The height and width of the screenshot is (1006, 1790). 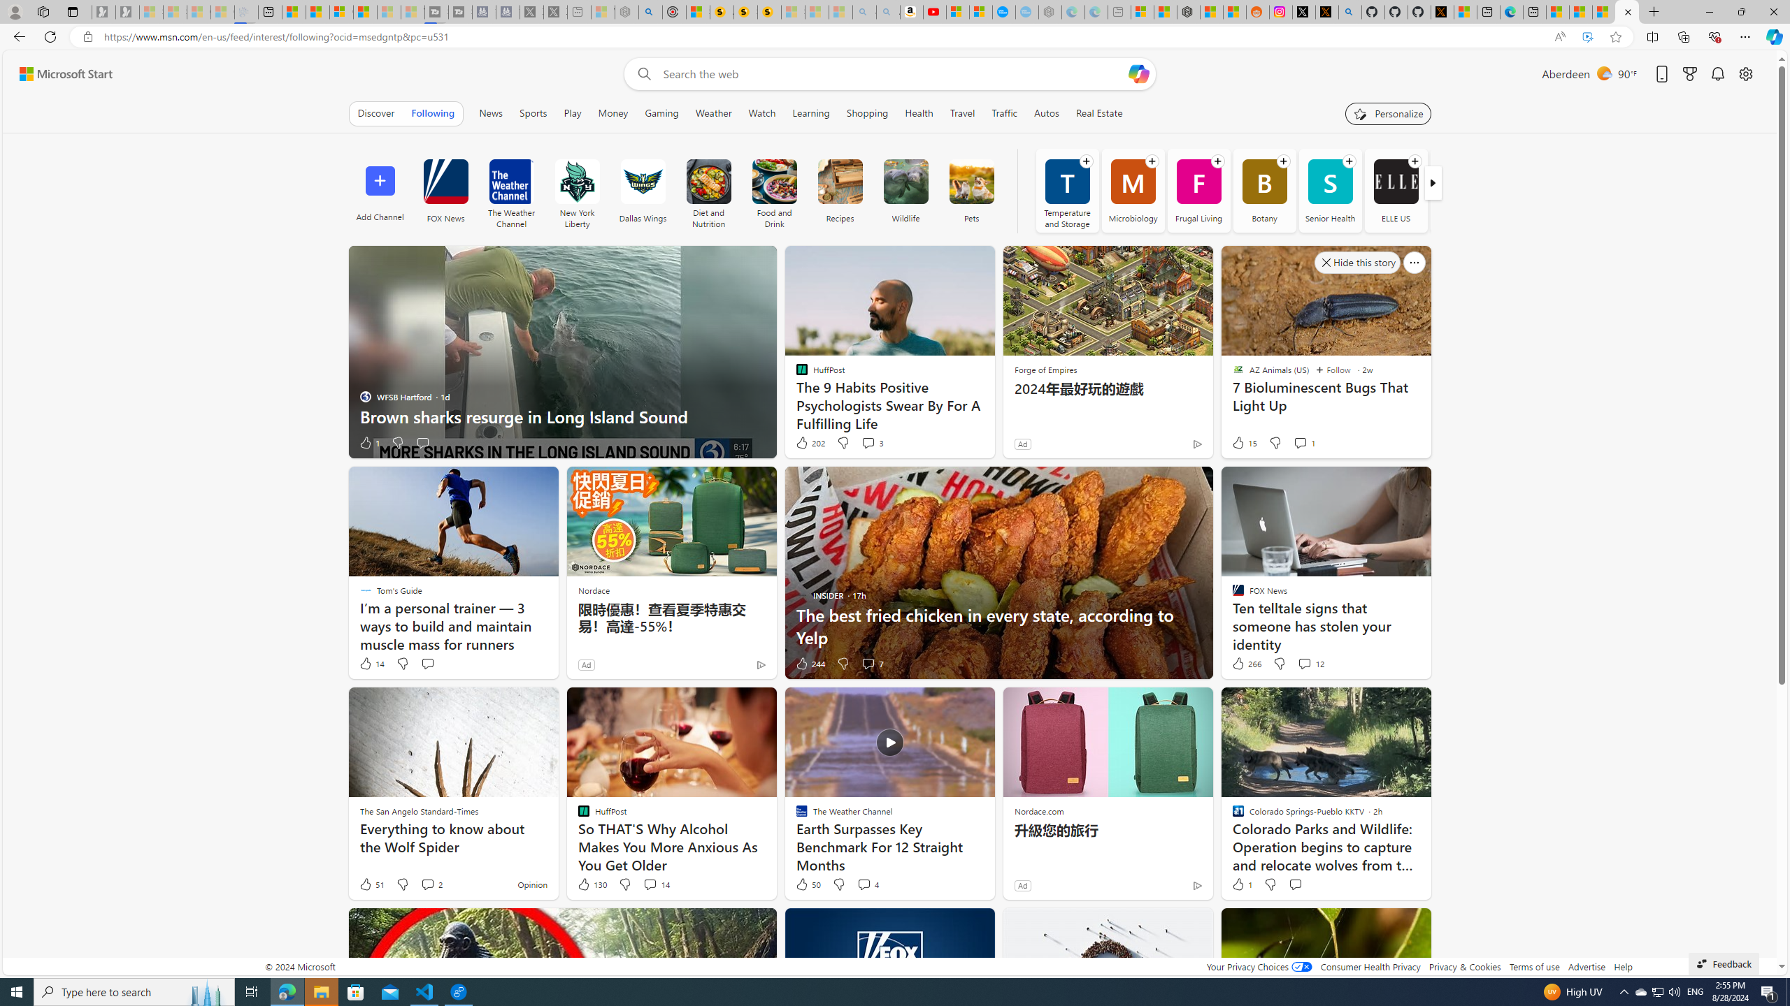 What do you see at coordinates (1333, 370) in the screenshot?
I see `Follow` at bounding box center [1333, 370].